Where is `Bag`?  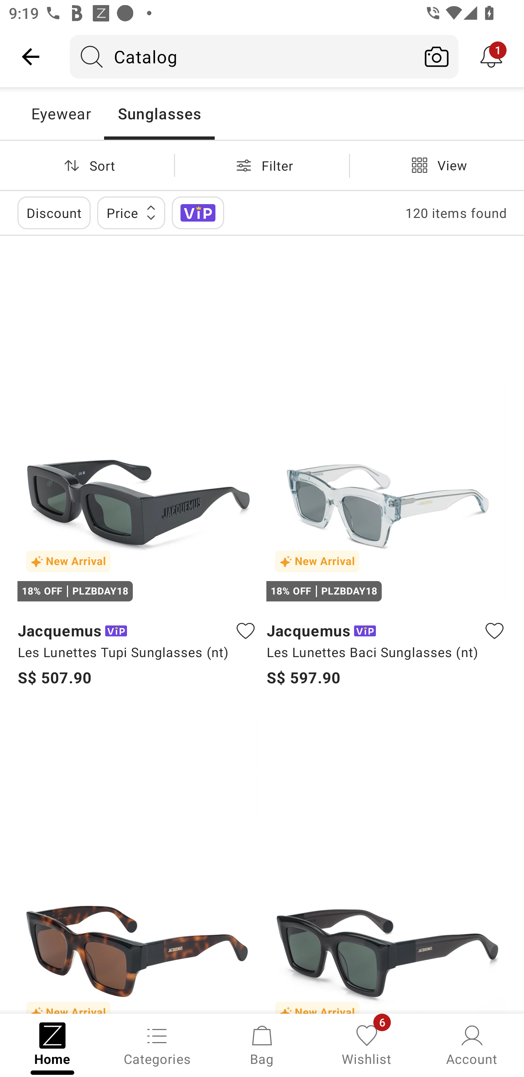 Bag is located at coordinates (262, 1044).